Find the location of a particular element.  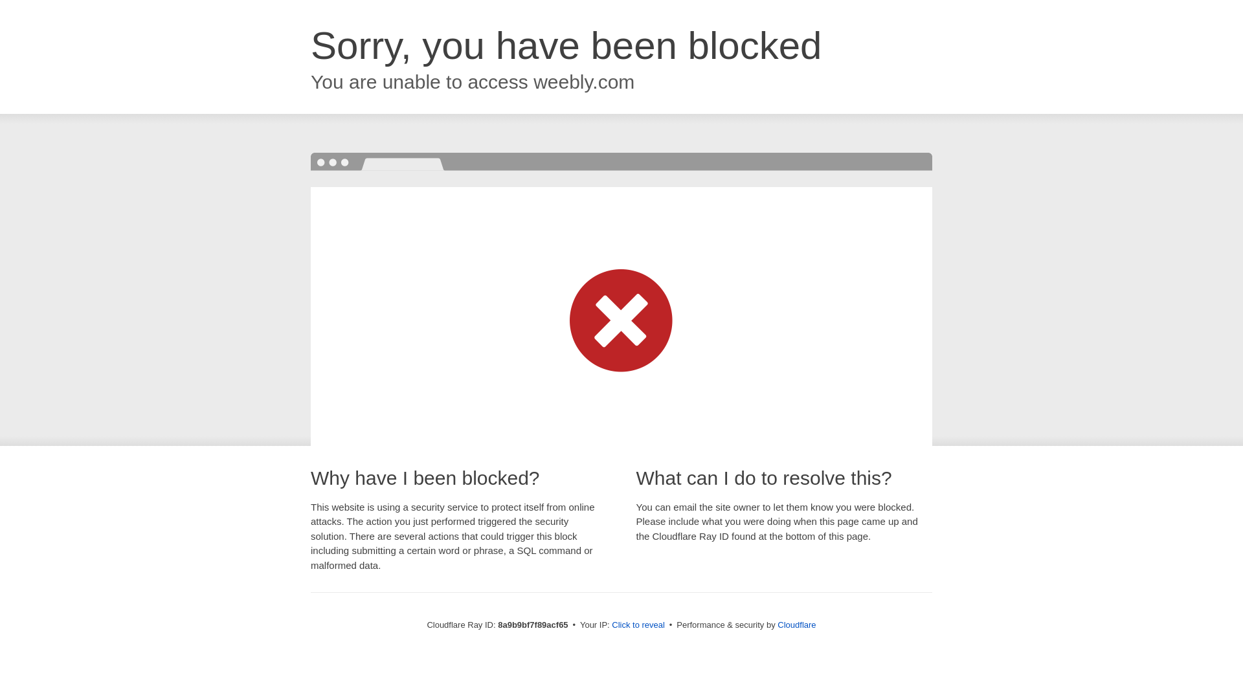

Click to reveal is located at coordinates (638, 625).